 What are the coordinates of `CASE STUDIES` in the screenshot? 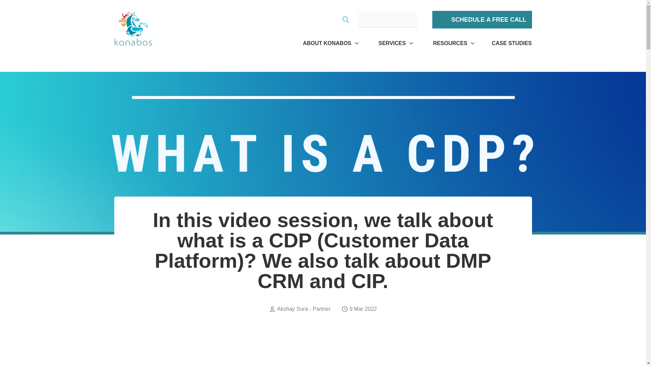 It's located at (511, 43).